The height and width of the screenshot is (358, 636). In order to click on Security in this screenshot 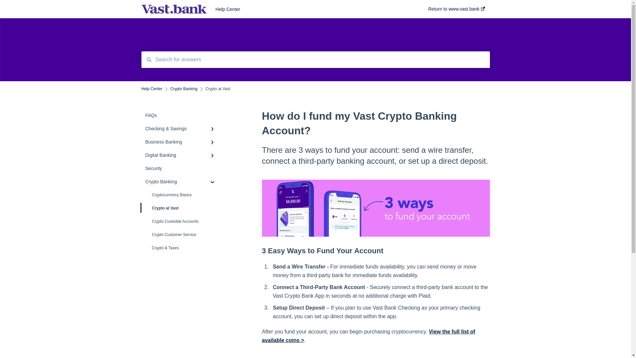, I will do `click(181, 168)`.